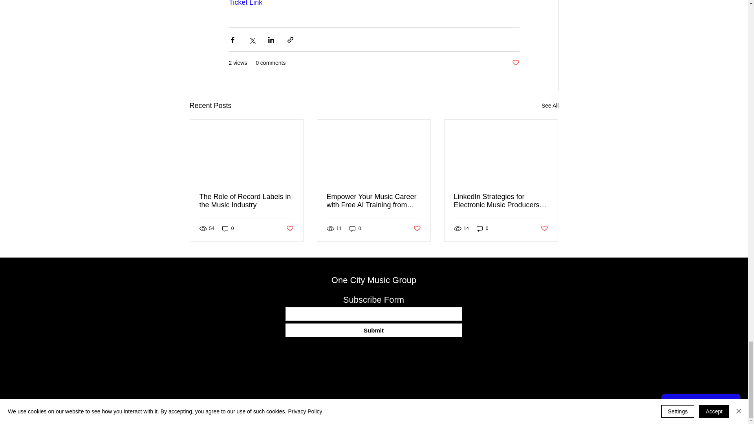 This screenshot has width=754, height=424. What do you see at coordinates (289, 228) in the screenshot?
I see `Post not marked as liked` at bounding box center [289, 228].